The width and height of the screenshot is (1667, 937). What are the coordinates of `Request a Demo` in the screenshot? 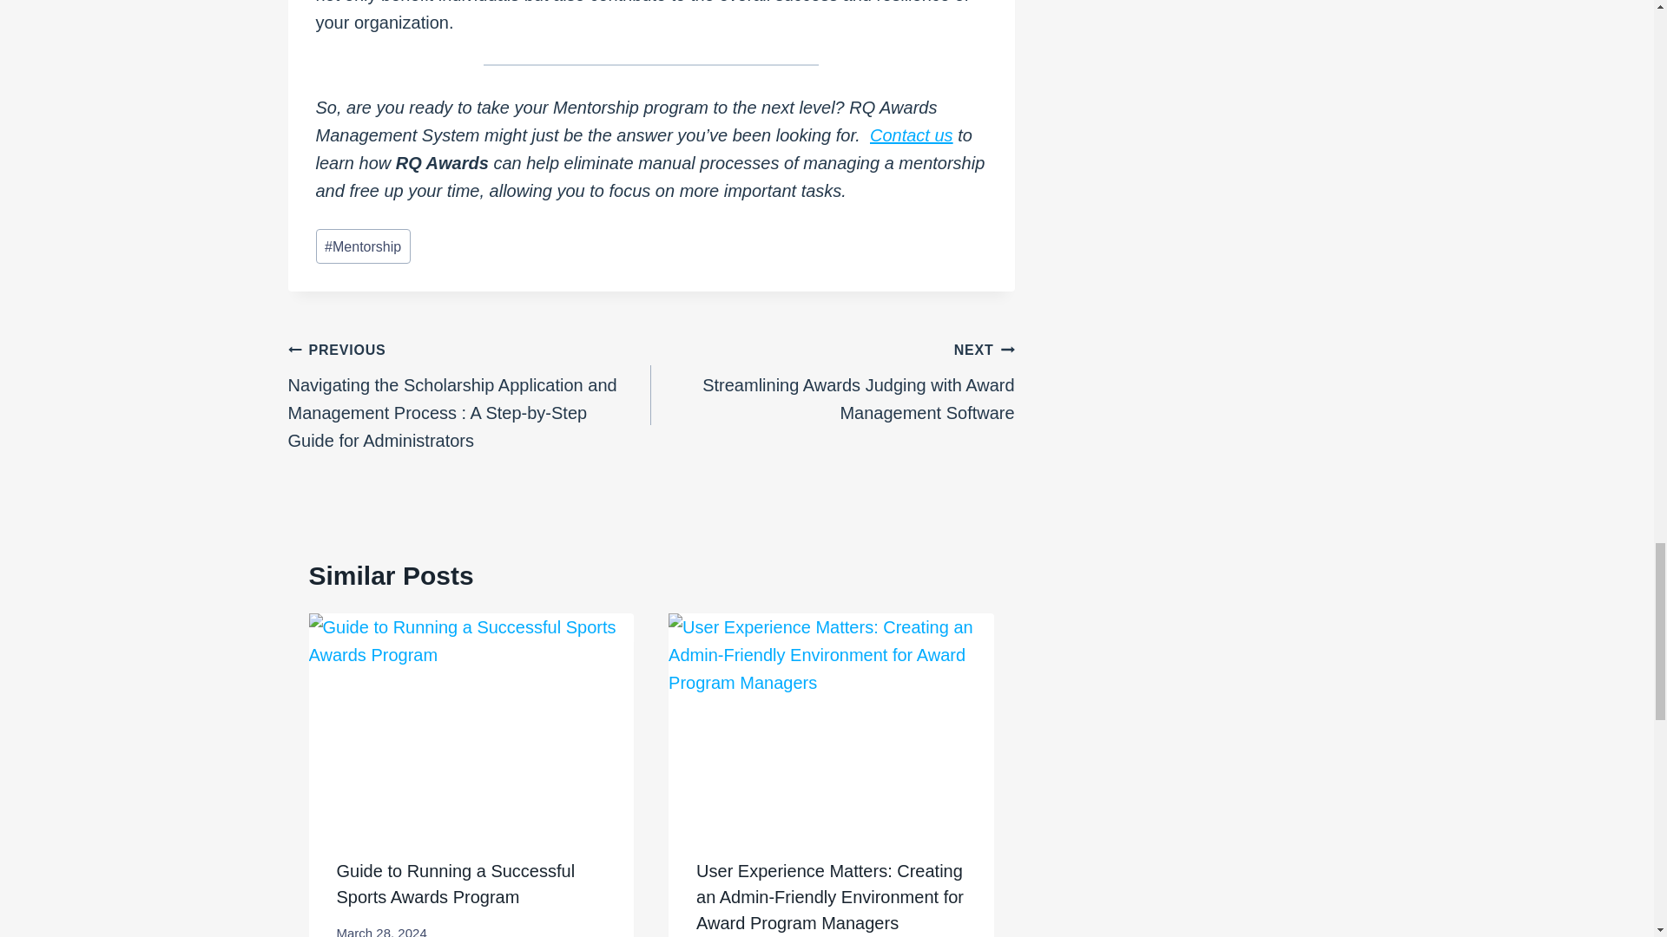 It's located at (912, 135).